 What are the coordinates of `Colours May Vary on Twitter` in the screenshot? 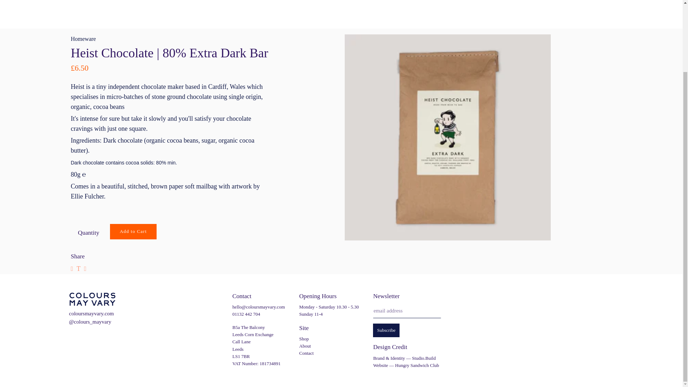 It's located at (87, 339).